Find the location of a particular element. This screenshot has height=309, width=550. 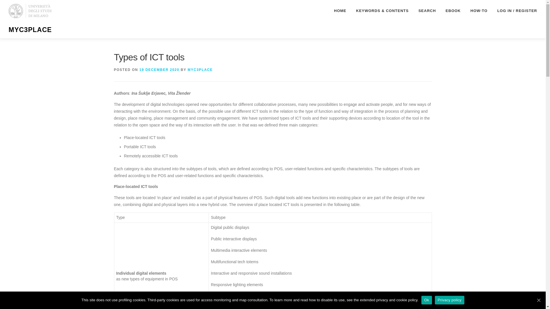

Skip to content is located at coordinates (13, 3).